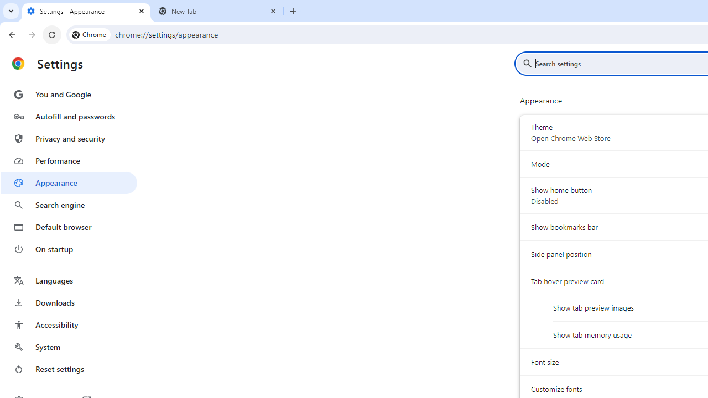 This screenshot has width=708, height=398. What do you see at coordinates (69, 325) in the screenshot?
I see `Accessibility` at bounding box center [69, 325].